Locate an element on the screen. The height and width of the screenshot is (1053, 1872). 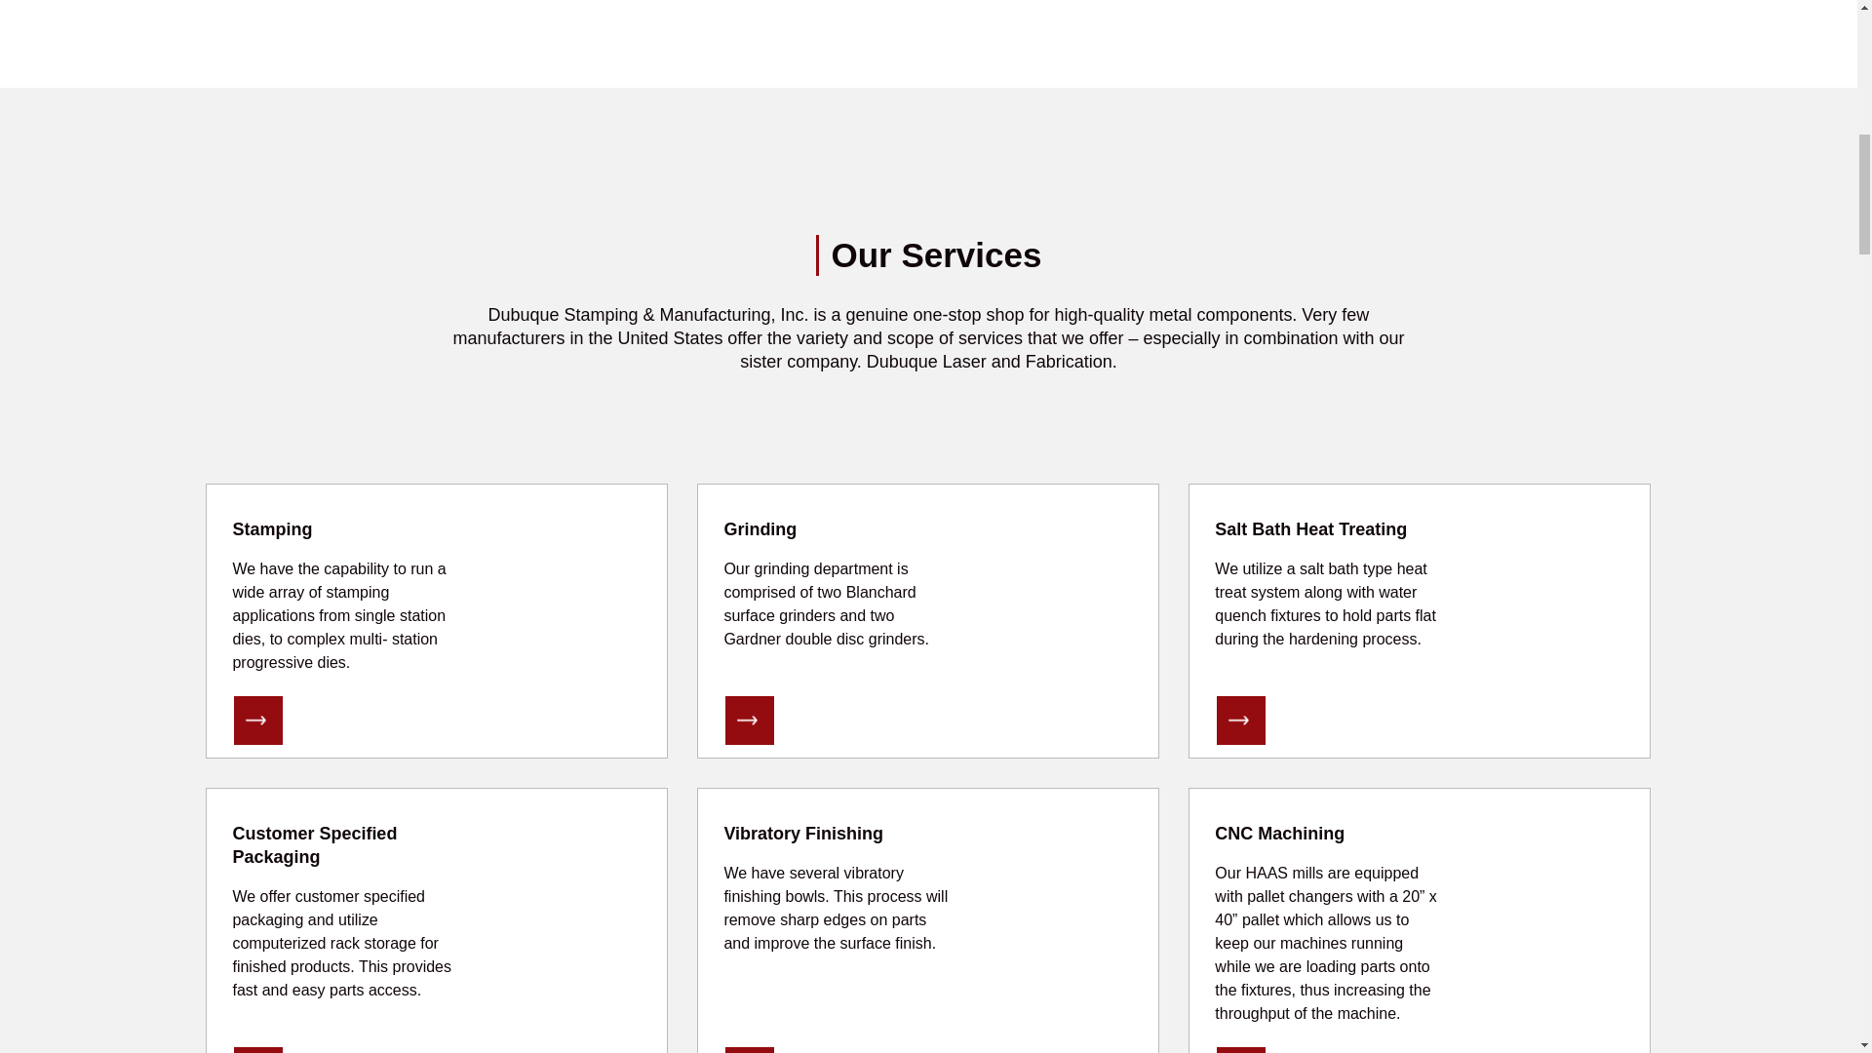
Salt Bath Heat Treating is located at coordinates (1240, 720).